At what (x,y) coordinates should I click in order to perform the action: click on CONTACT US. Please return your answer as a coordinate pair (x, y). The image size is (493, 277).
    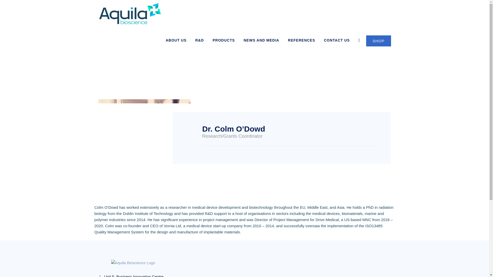
    Looking at the image, I should click on (337, 40).